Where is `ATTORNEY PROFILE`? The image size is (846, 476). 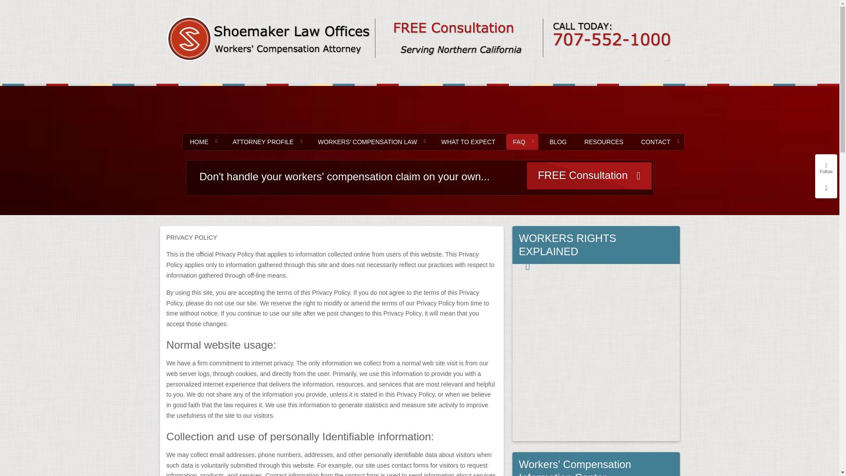 ATTORNEY PROFILE is located at coordinates (266, 142).